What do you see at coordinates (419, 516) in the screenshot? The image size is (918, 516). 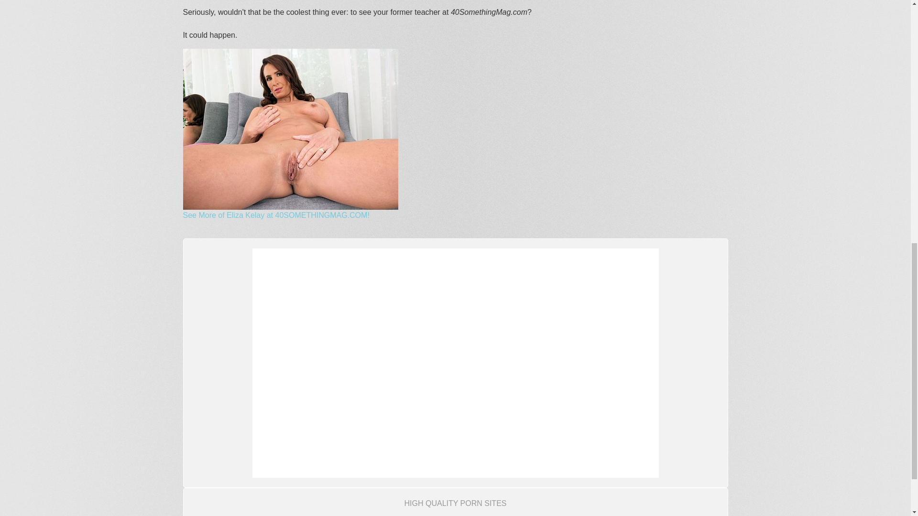 I see `Nikki Sims` at bounding box center [419, 516].